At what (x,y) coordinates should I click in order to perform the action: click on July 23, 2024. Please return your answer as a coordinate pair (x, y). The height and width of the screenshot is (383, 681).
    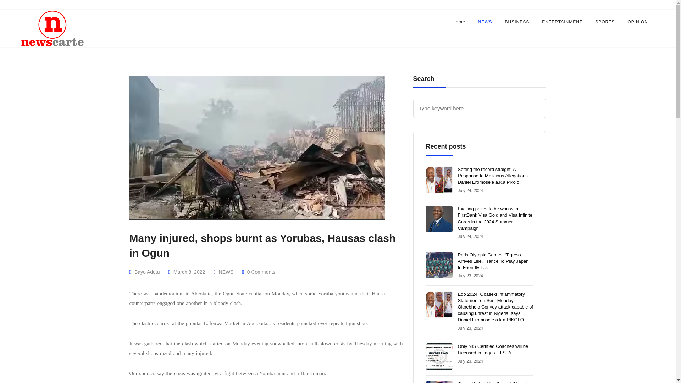
    Looking at the image, I should click on (470, 328).